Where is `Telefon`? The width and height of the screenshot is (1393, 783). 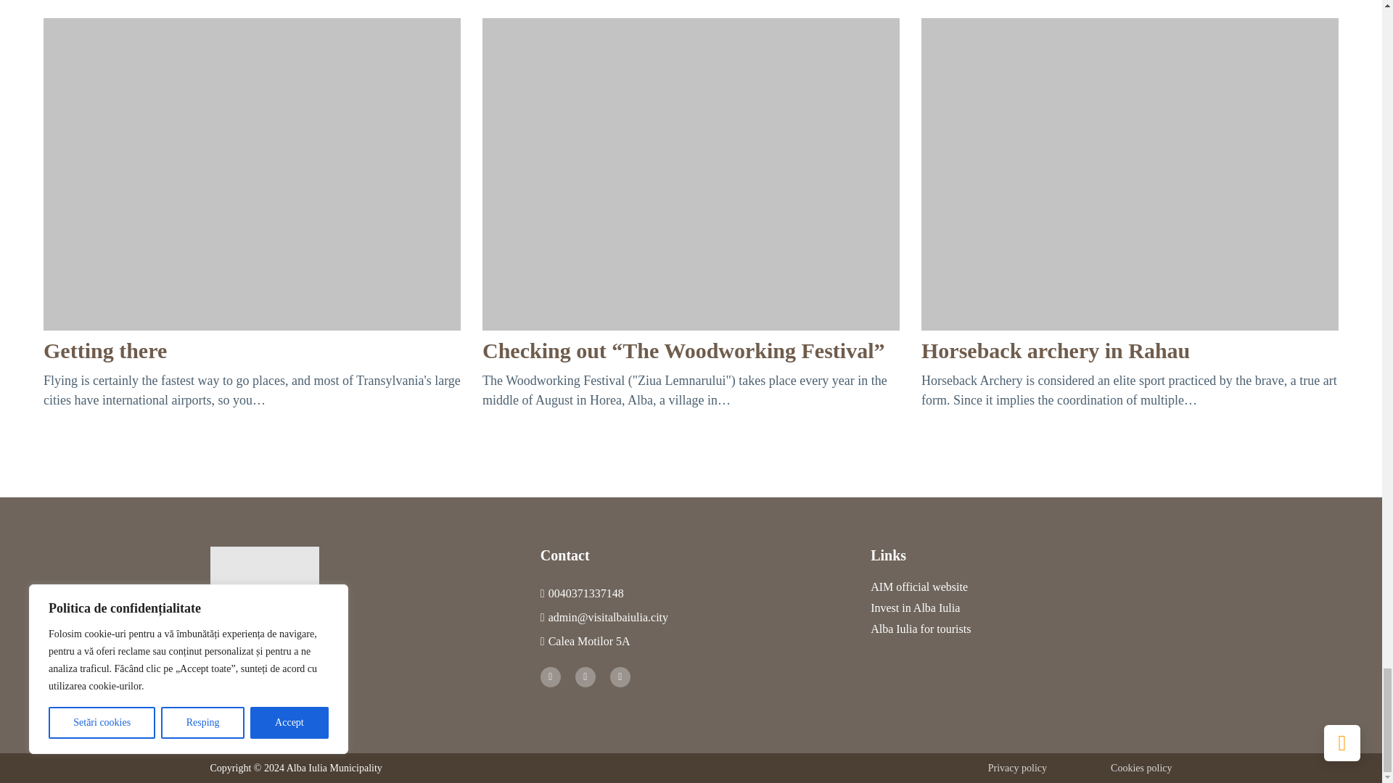 Telefon is located at coordinates (582, 593).